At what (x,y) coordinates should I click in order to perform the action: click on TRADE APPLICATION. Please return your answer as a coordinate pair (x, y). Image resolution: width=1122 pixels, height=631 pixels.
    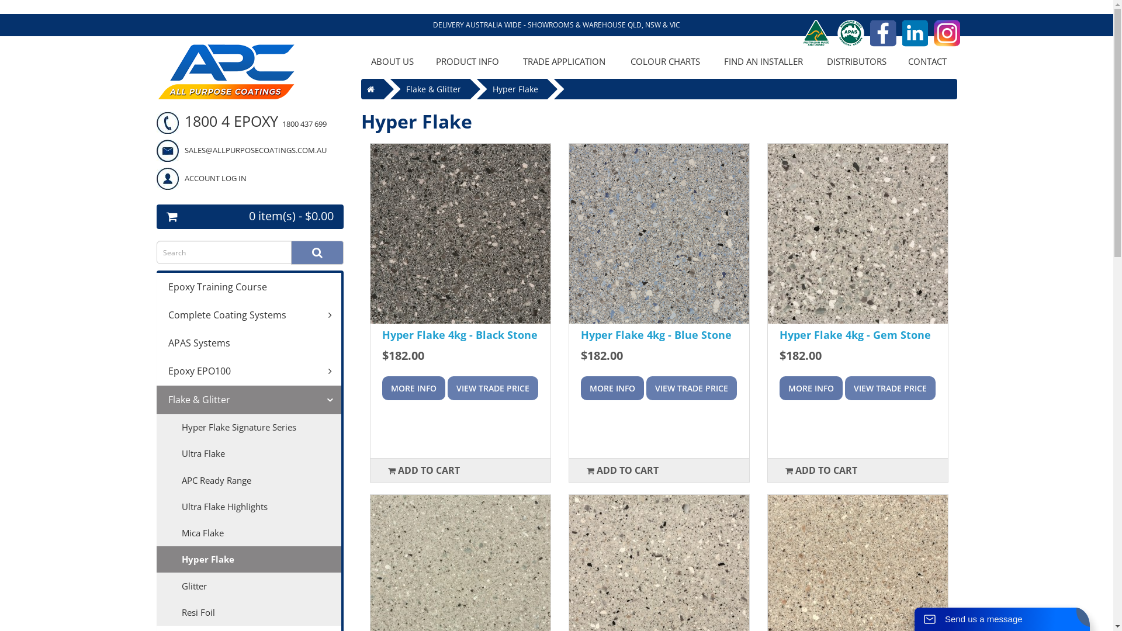
    Looking at the image, I should click on (565, 61).